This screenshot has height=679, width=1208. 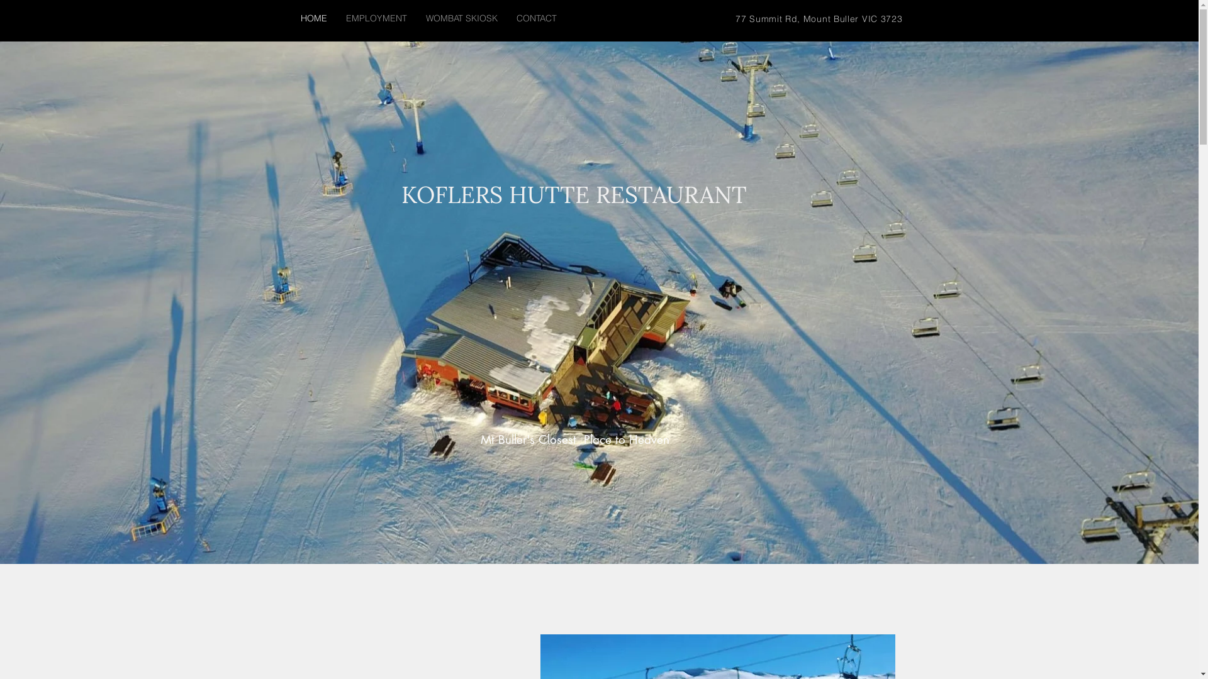 I want to click on CONTACT, so click(x=537, y=19).